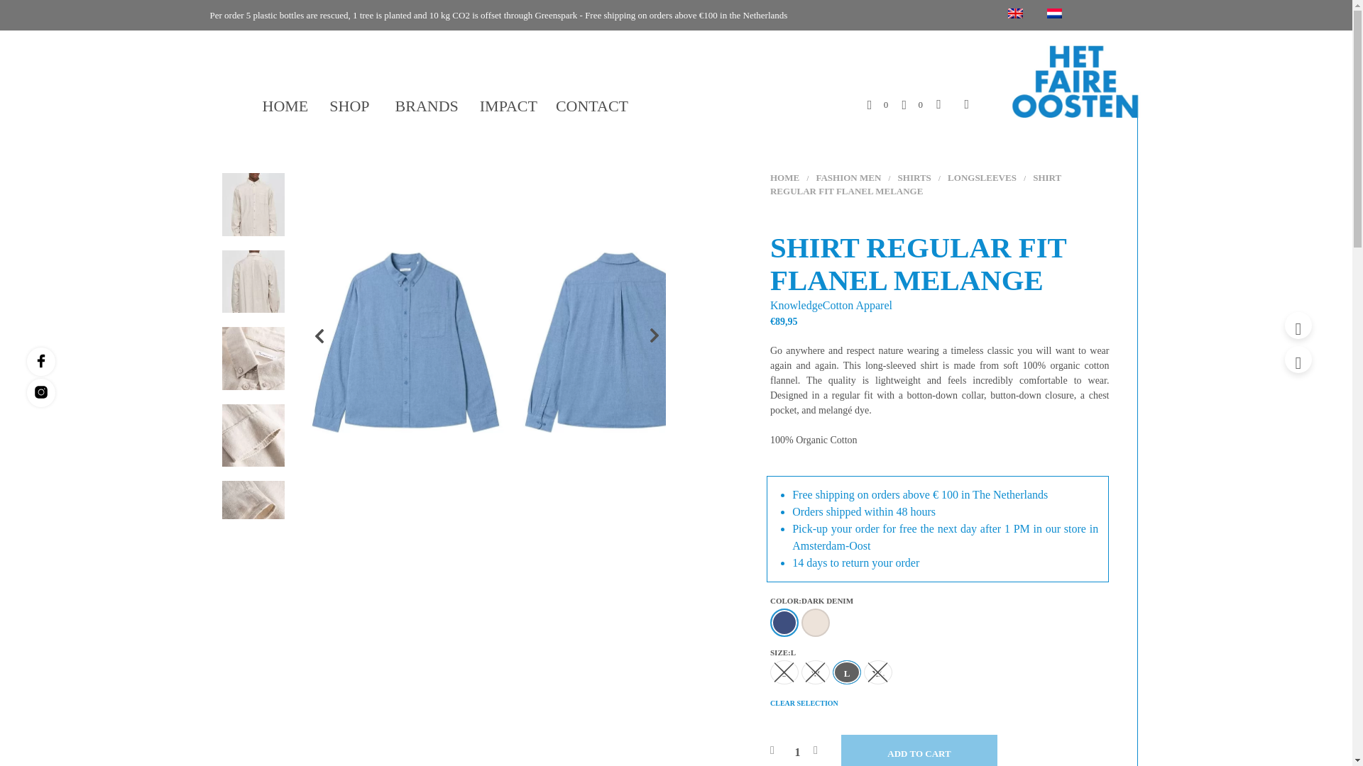 This screenshot has width=1363, height=766. I want to click on 0, so click(877, 104).